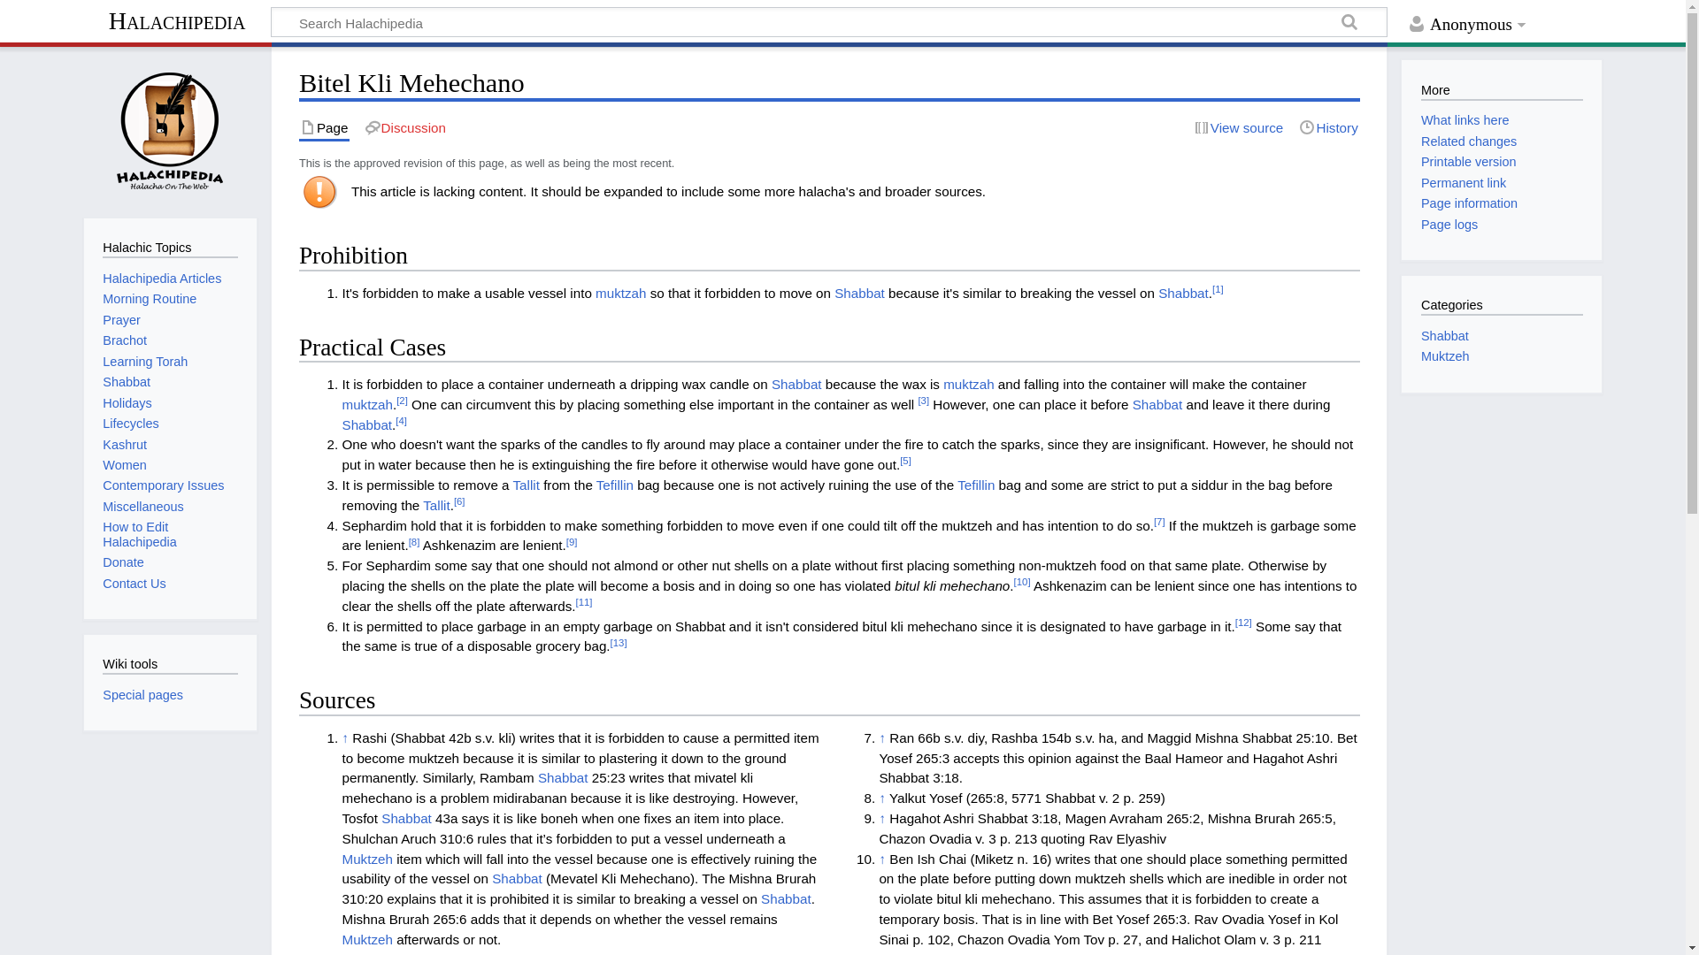 The image size is (1699, 955). I want to click on History, so click(1328, 127).